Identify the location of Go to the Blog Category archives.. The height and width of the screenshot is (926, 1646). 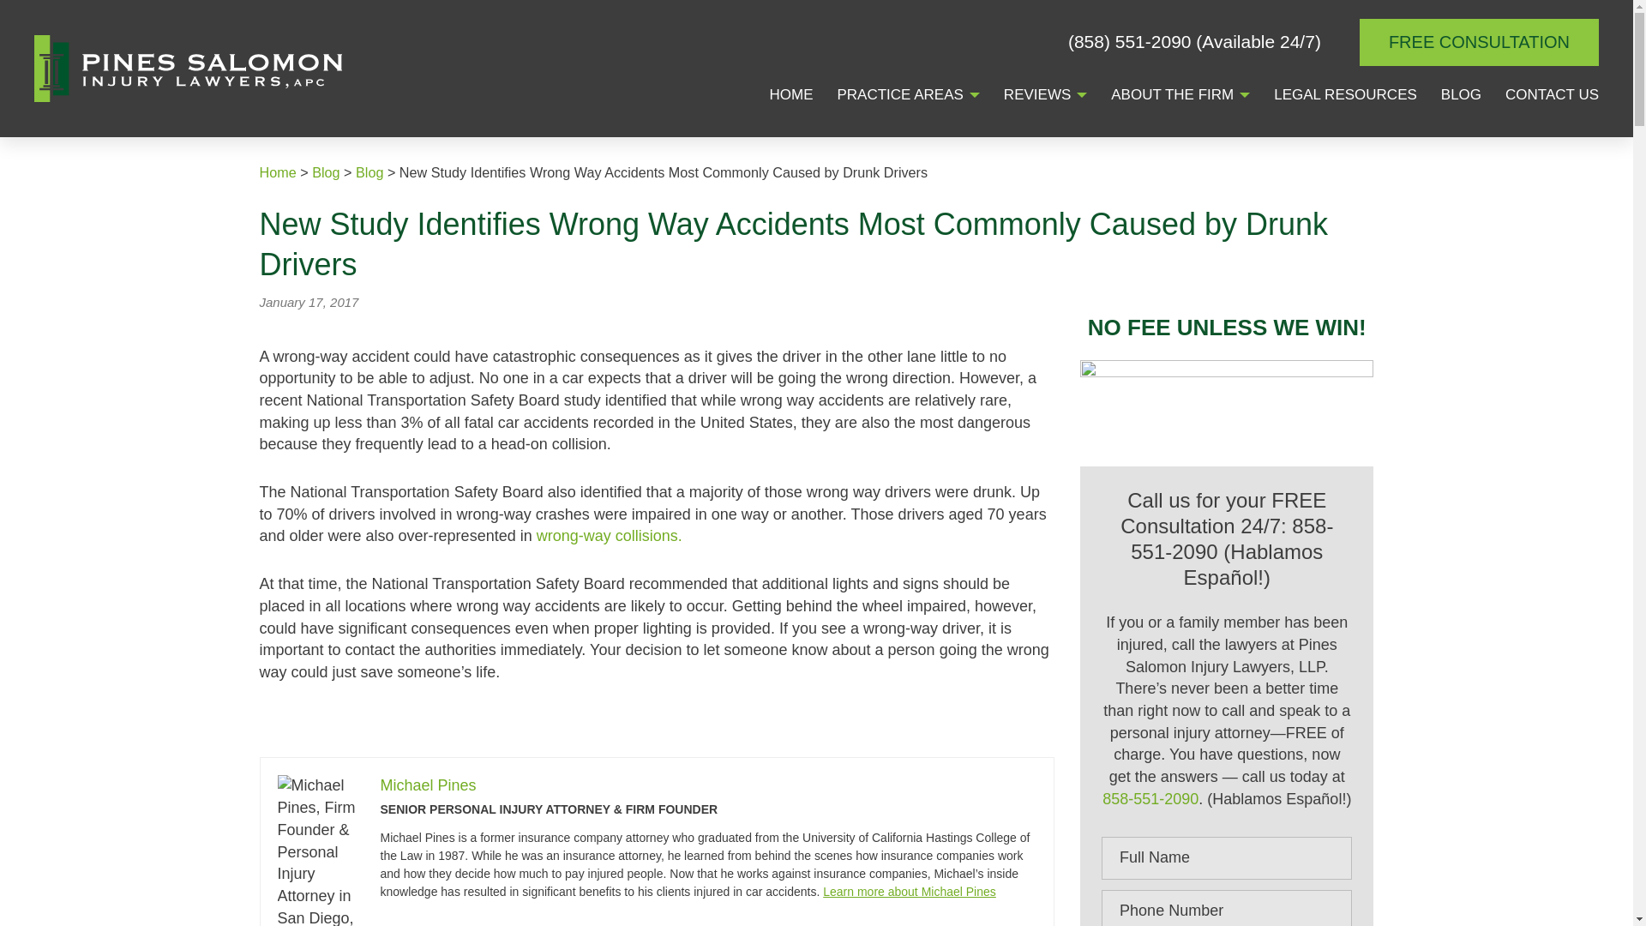
(369, 171).